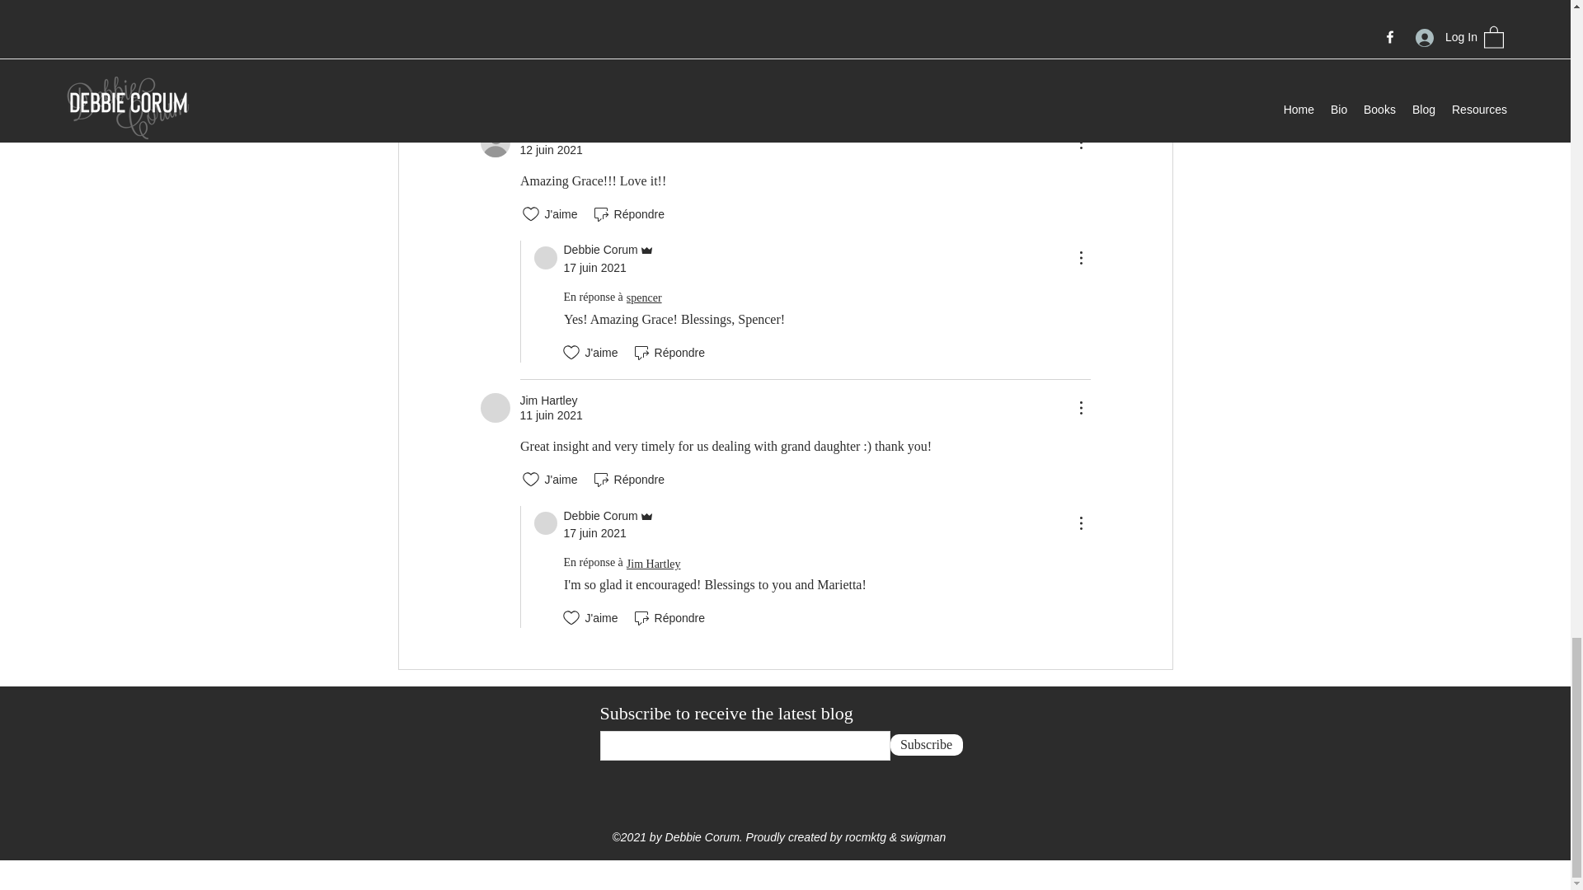 The width and height of the screenshot is (1583, 890). Describe the element at coordinates (546, 2) in the screenshot. I see `Debbie Corum` at that location.